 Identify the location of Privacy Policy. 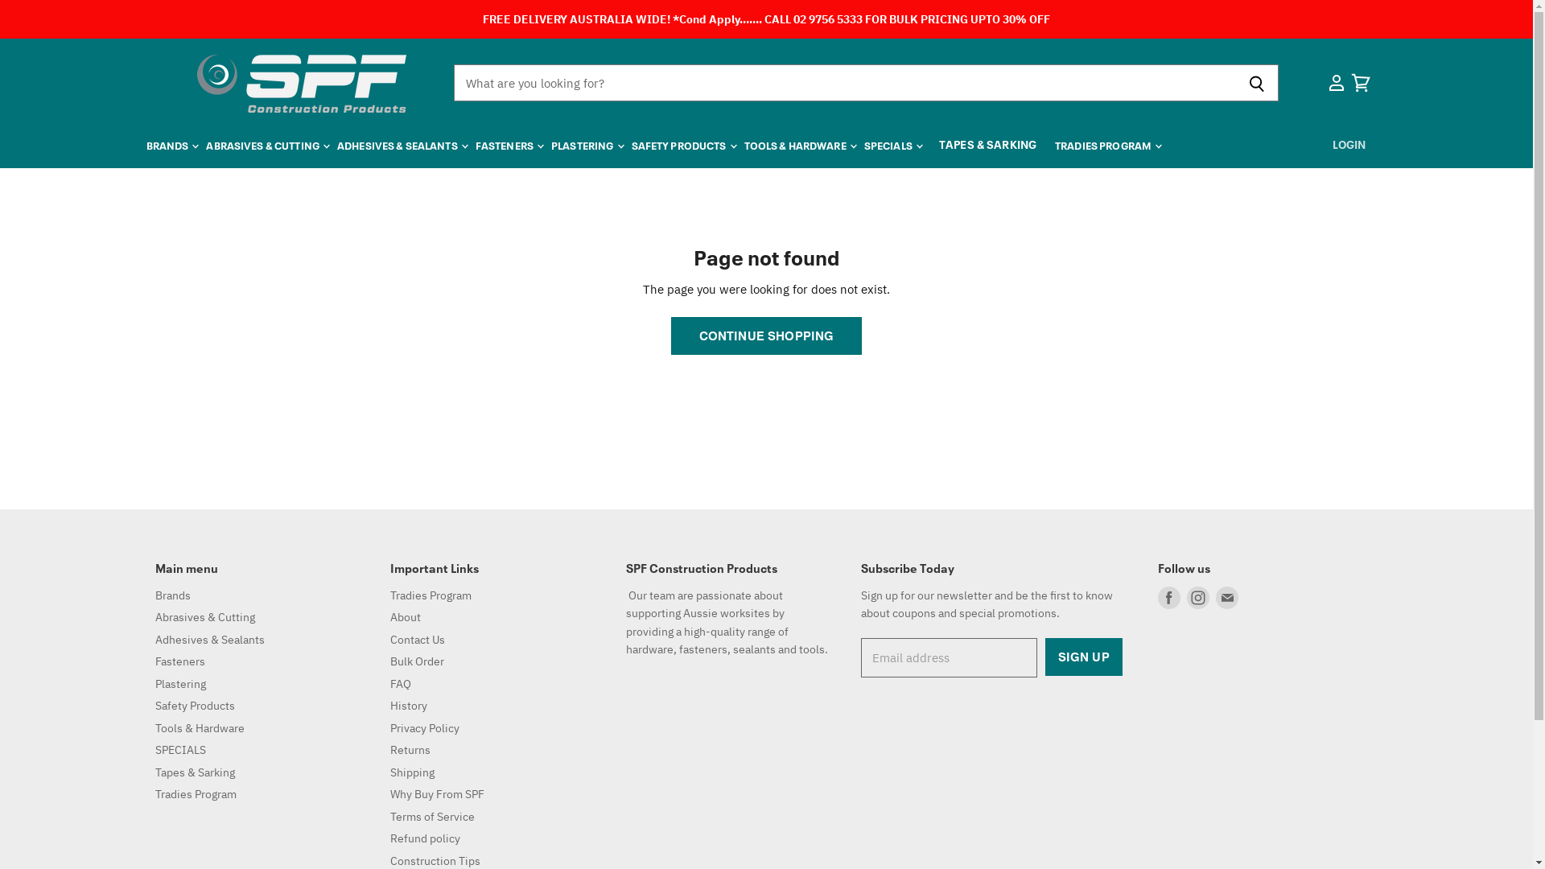
(425, 728).